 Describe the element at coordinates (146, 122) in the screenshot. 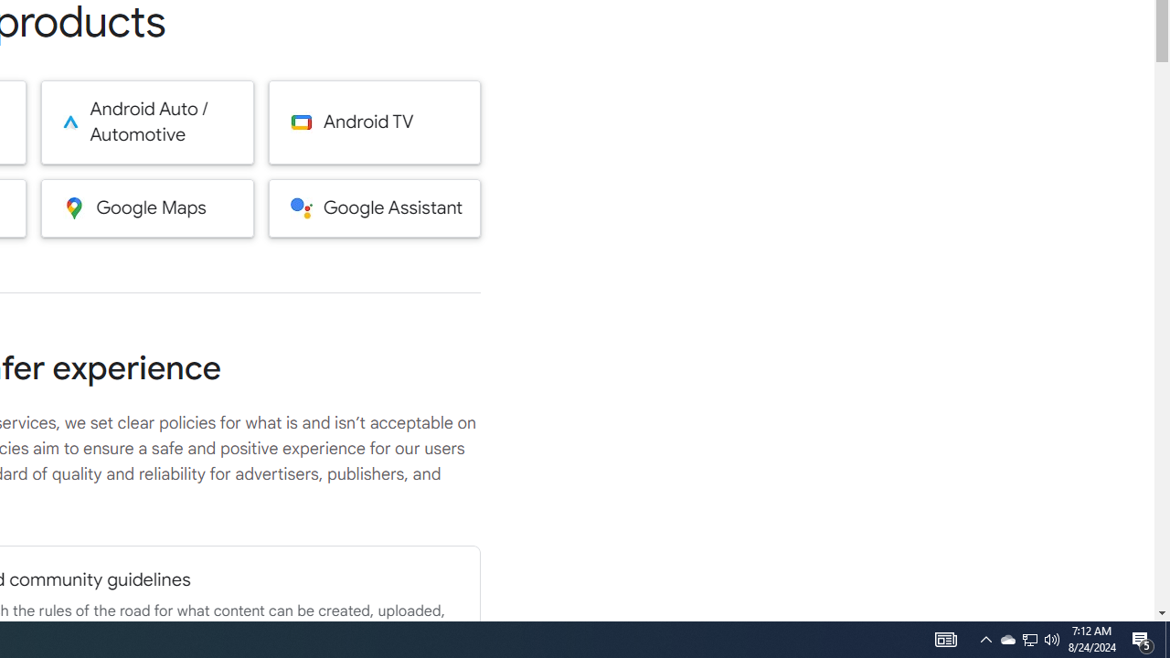

I see `Android Auto / Automotive` at that location.